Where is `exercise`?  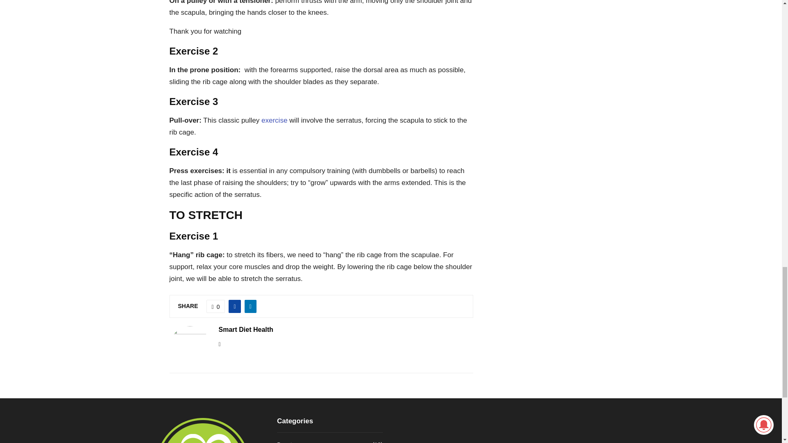
exercise is located at coordinates (274, 121).